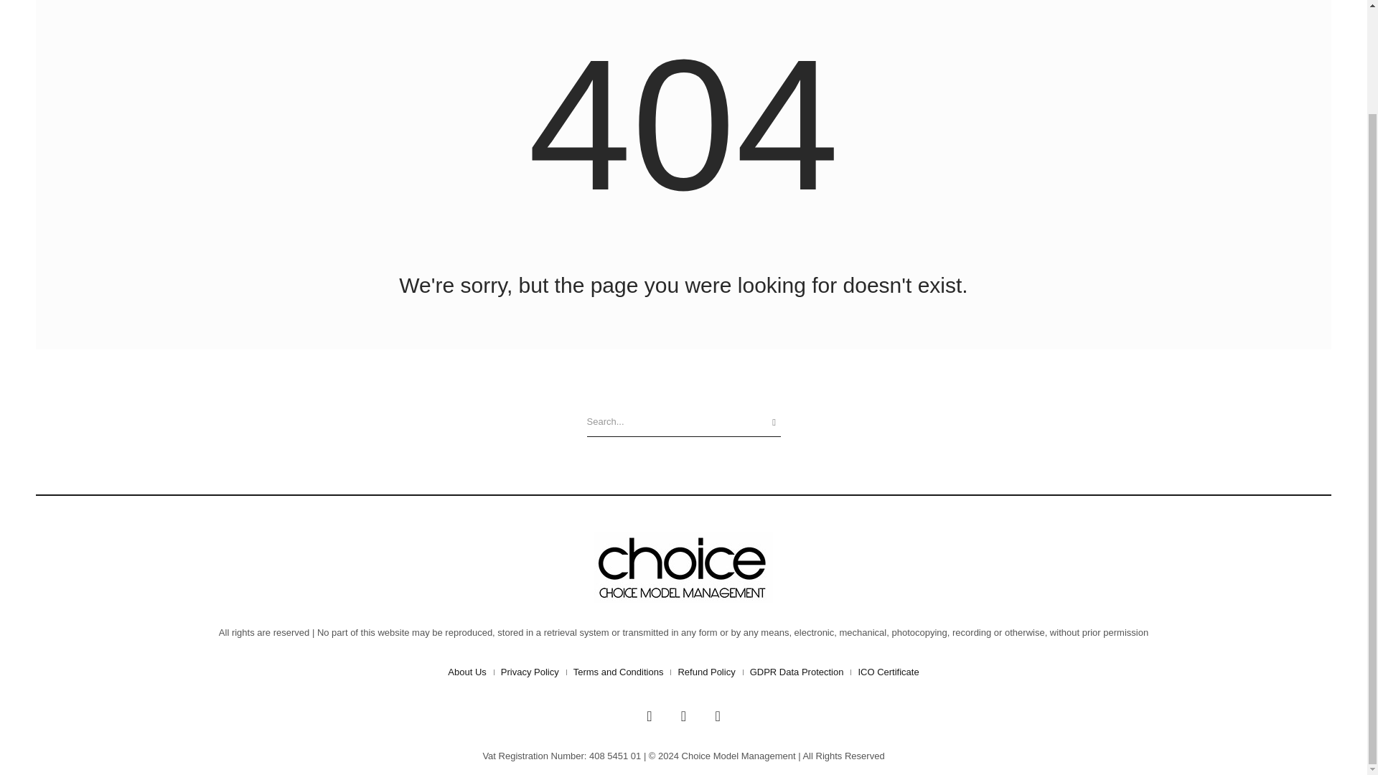 The height and width of the screenshot is (775, 1378). What do you see at coordinates (530, 672) in the screenshot?
I see `Privacy Policy` at bounding box center [530, 672].